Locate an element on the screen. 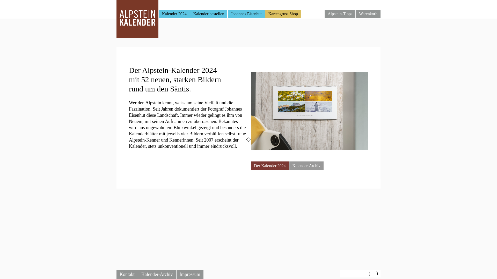 The image size is (497, 279). Kalender bestellen is located at coordinates (209, 14).